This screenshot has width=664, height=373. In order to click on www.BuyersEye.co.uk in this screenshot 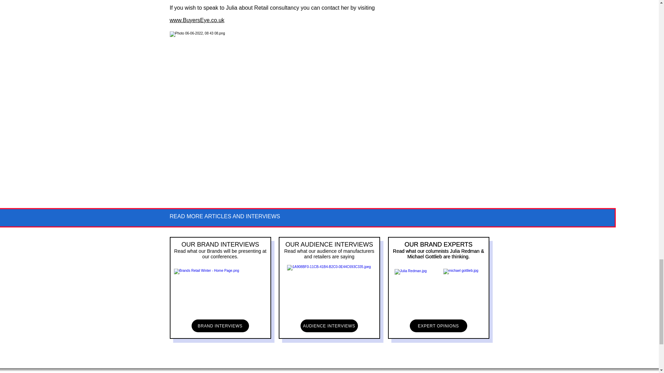, I will do `click(196, 20)`.